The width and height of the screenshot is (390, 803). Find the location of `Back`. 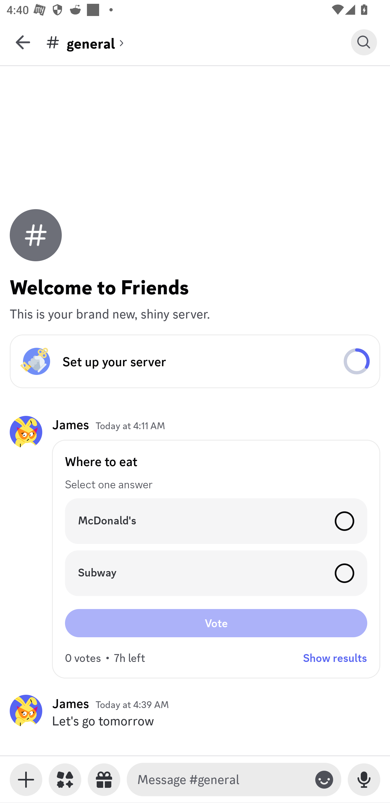

Back is located at coordinates (23, 42).